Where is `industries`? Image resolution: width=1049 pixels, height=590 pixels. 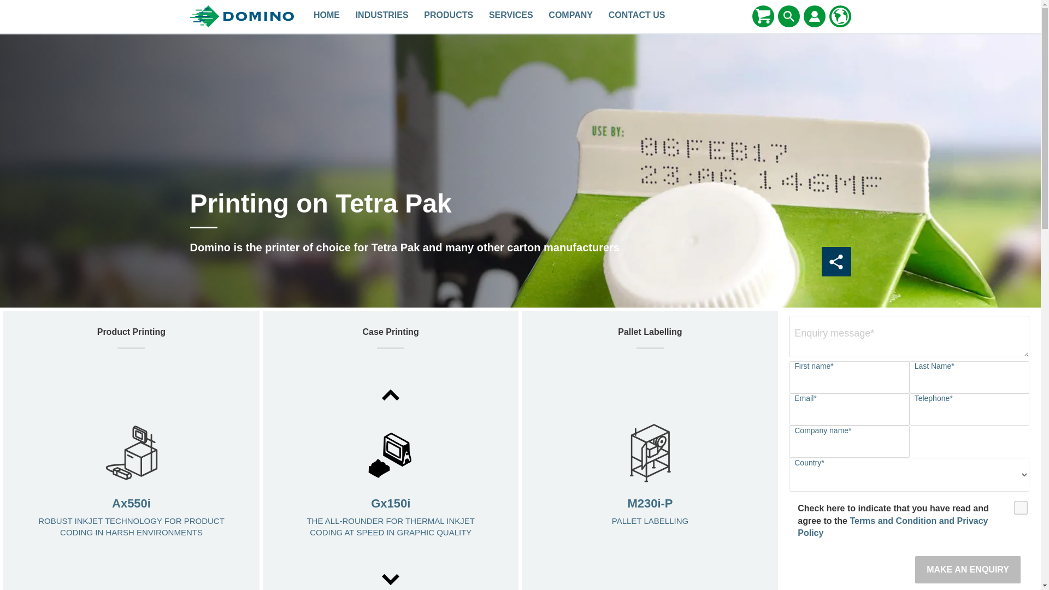
industries is located at coordinates (381, 16).